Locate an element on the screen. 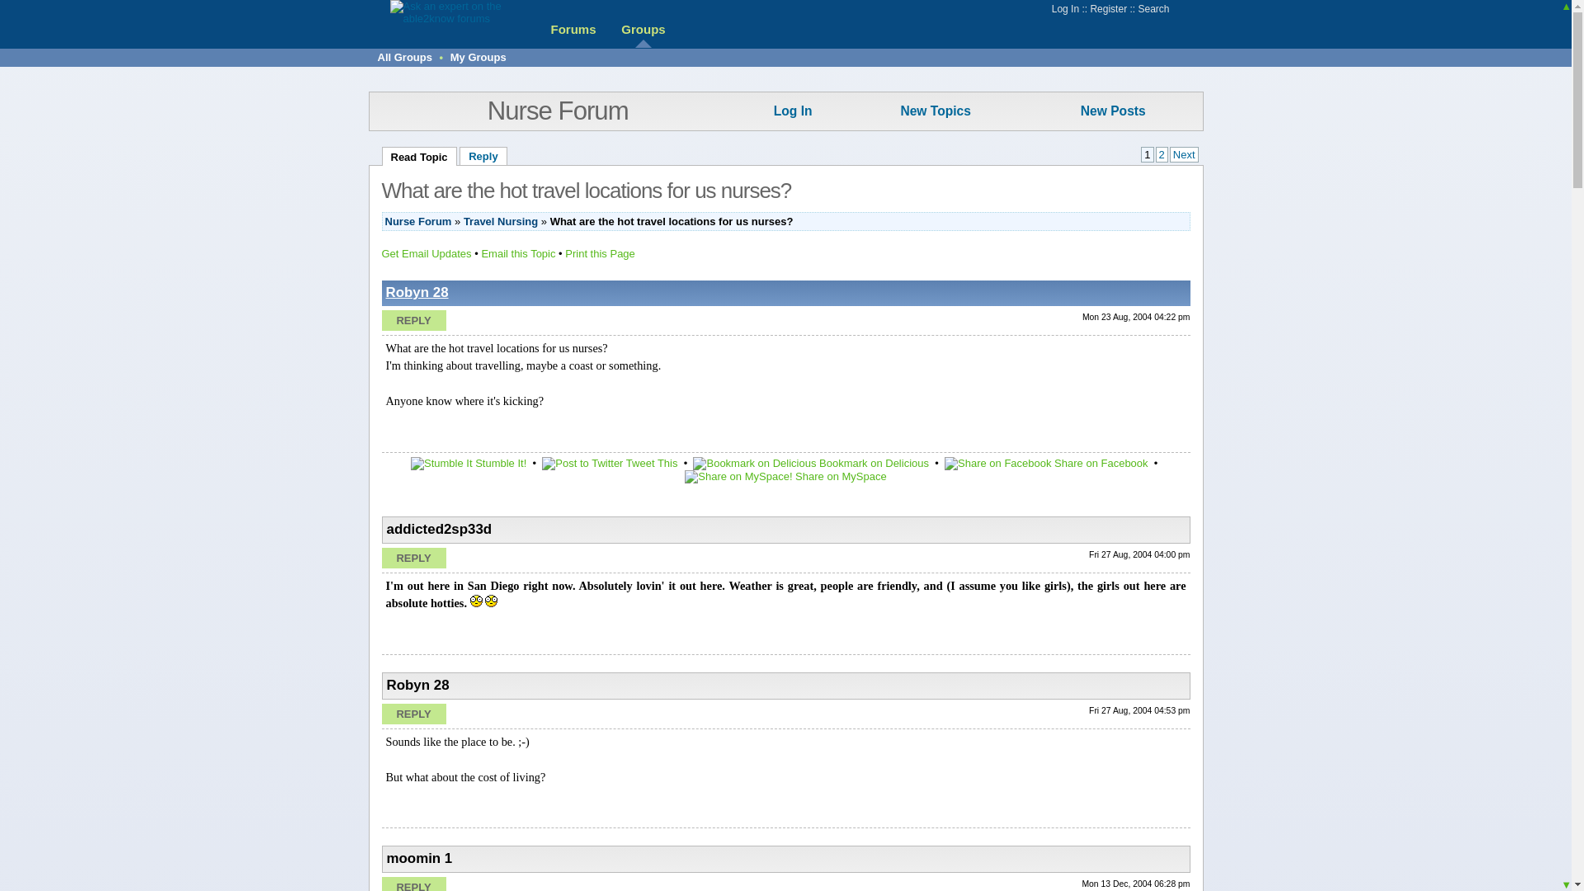  All Groups is located at coordinates (405, 56).